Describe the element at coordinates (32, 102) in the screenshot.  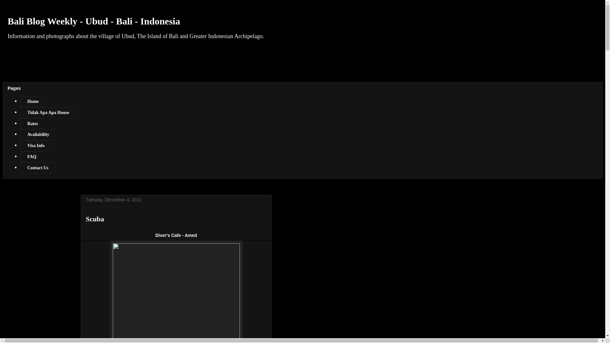
I see `Home` at that location.